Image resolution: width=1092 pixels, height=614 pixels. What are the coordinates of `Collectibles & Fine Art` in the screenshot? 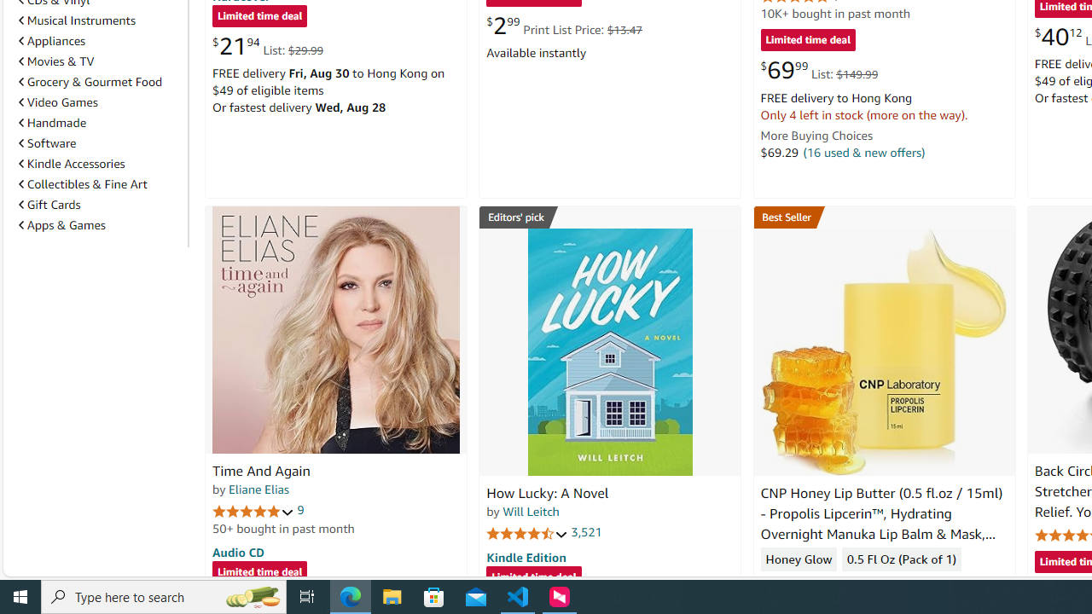 It's located at (82, 184).